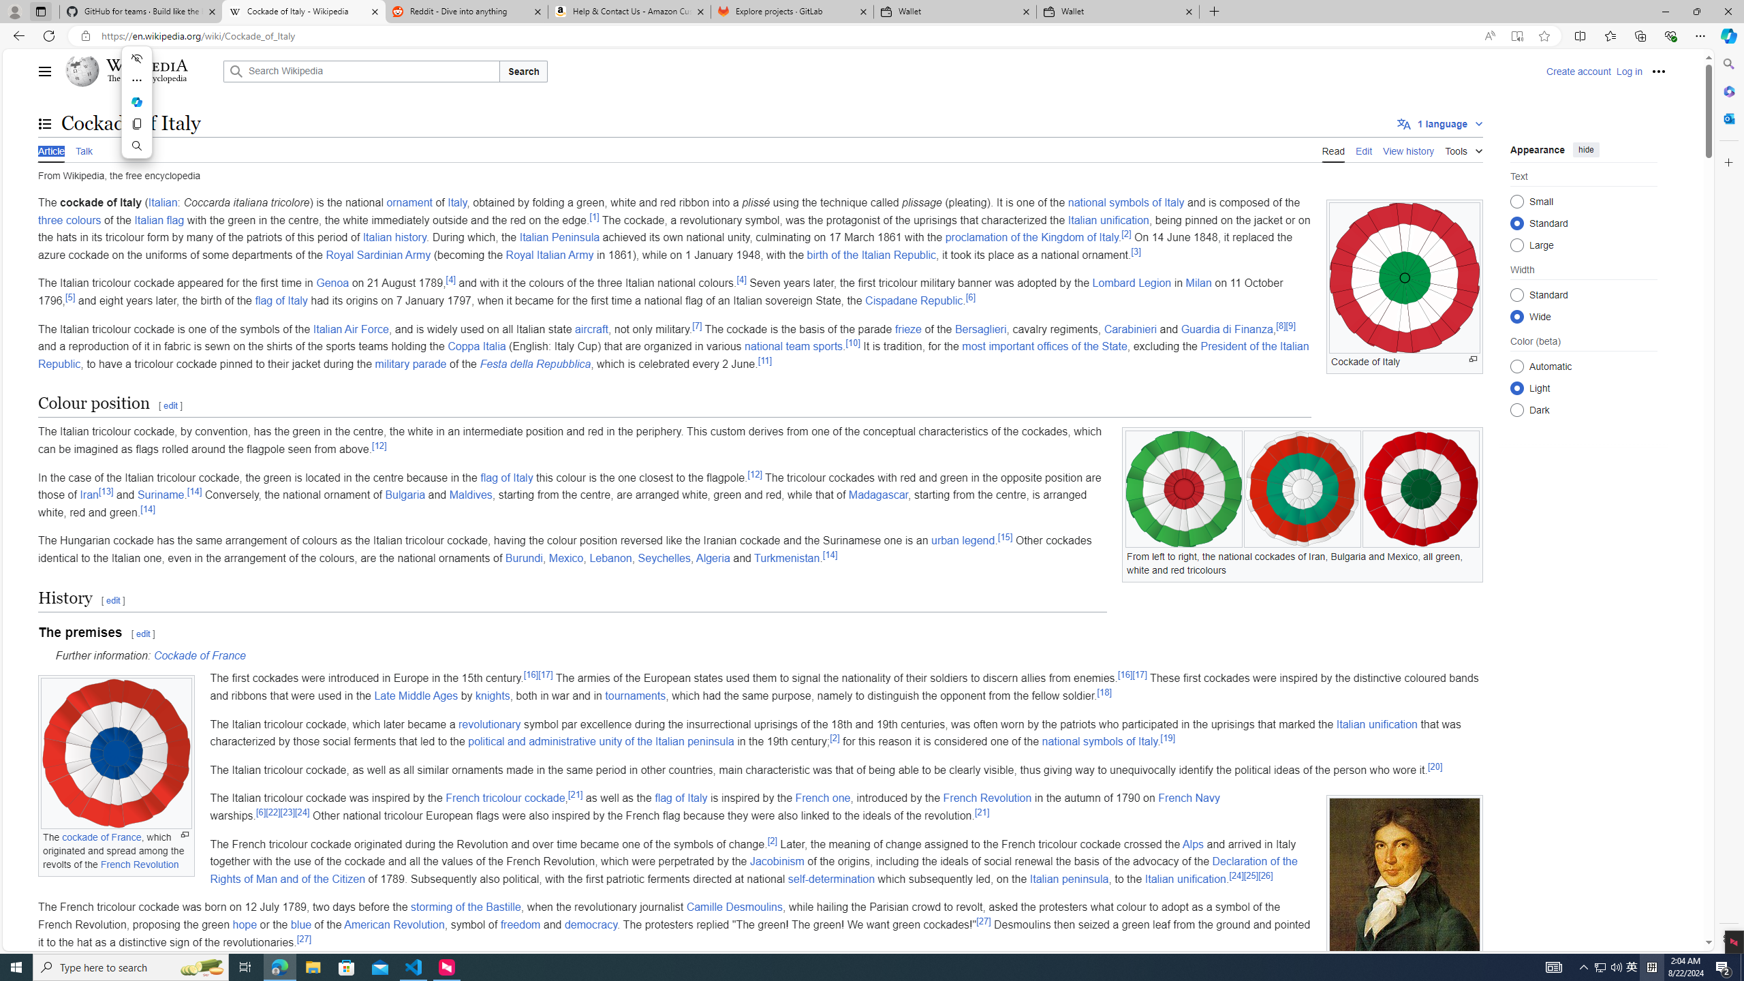  What do you see at coordinates (1044, 346) in the screenshot?
I see `most important offices of the State` at bounding box center [1044, 346].